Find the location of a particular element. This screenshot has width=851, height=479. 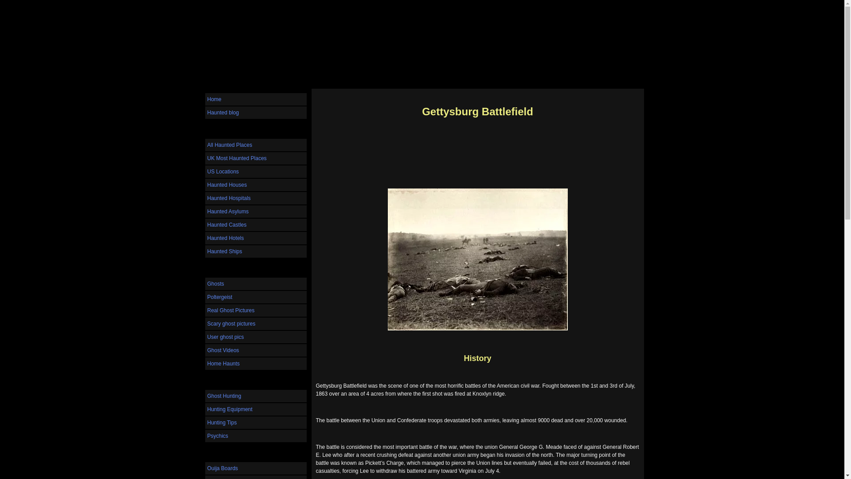

Haunted Hotels is located at coordinates (255, 238).